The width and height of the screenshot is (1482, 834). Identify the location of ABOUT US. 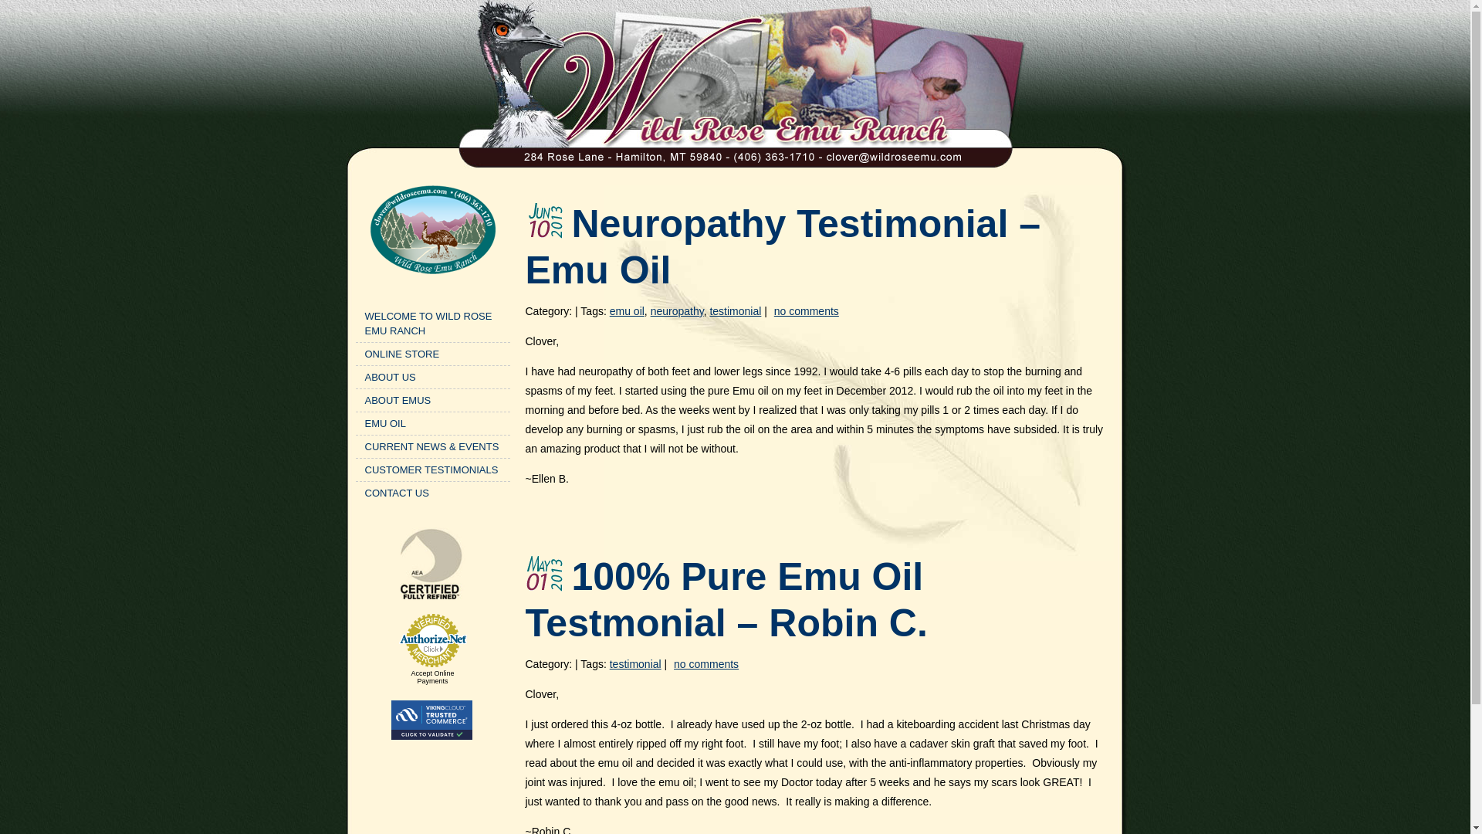
(432, 377).